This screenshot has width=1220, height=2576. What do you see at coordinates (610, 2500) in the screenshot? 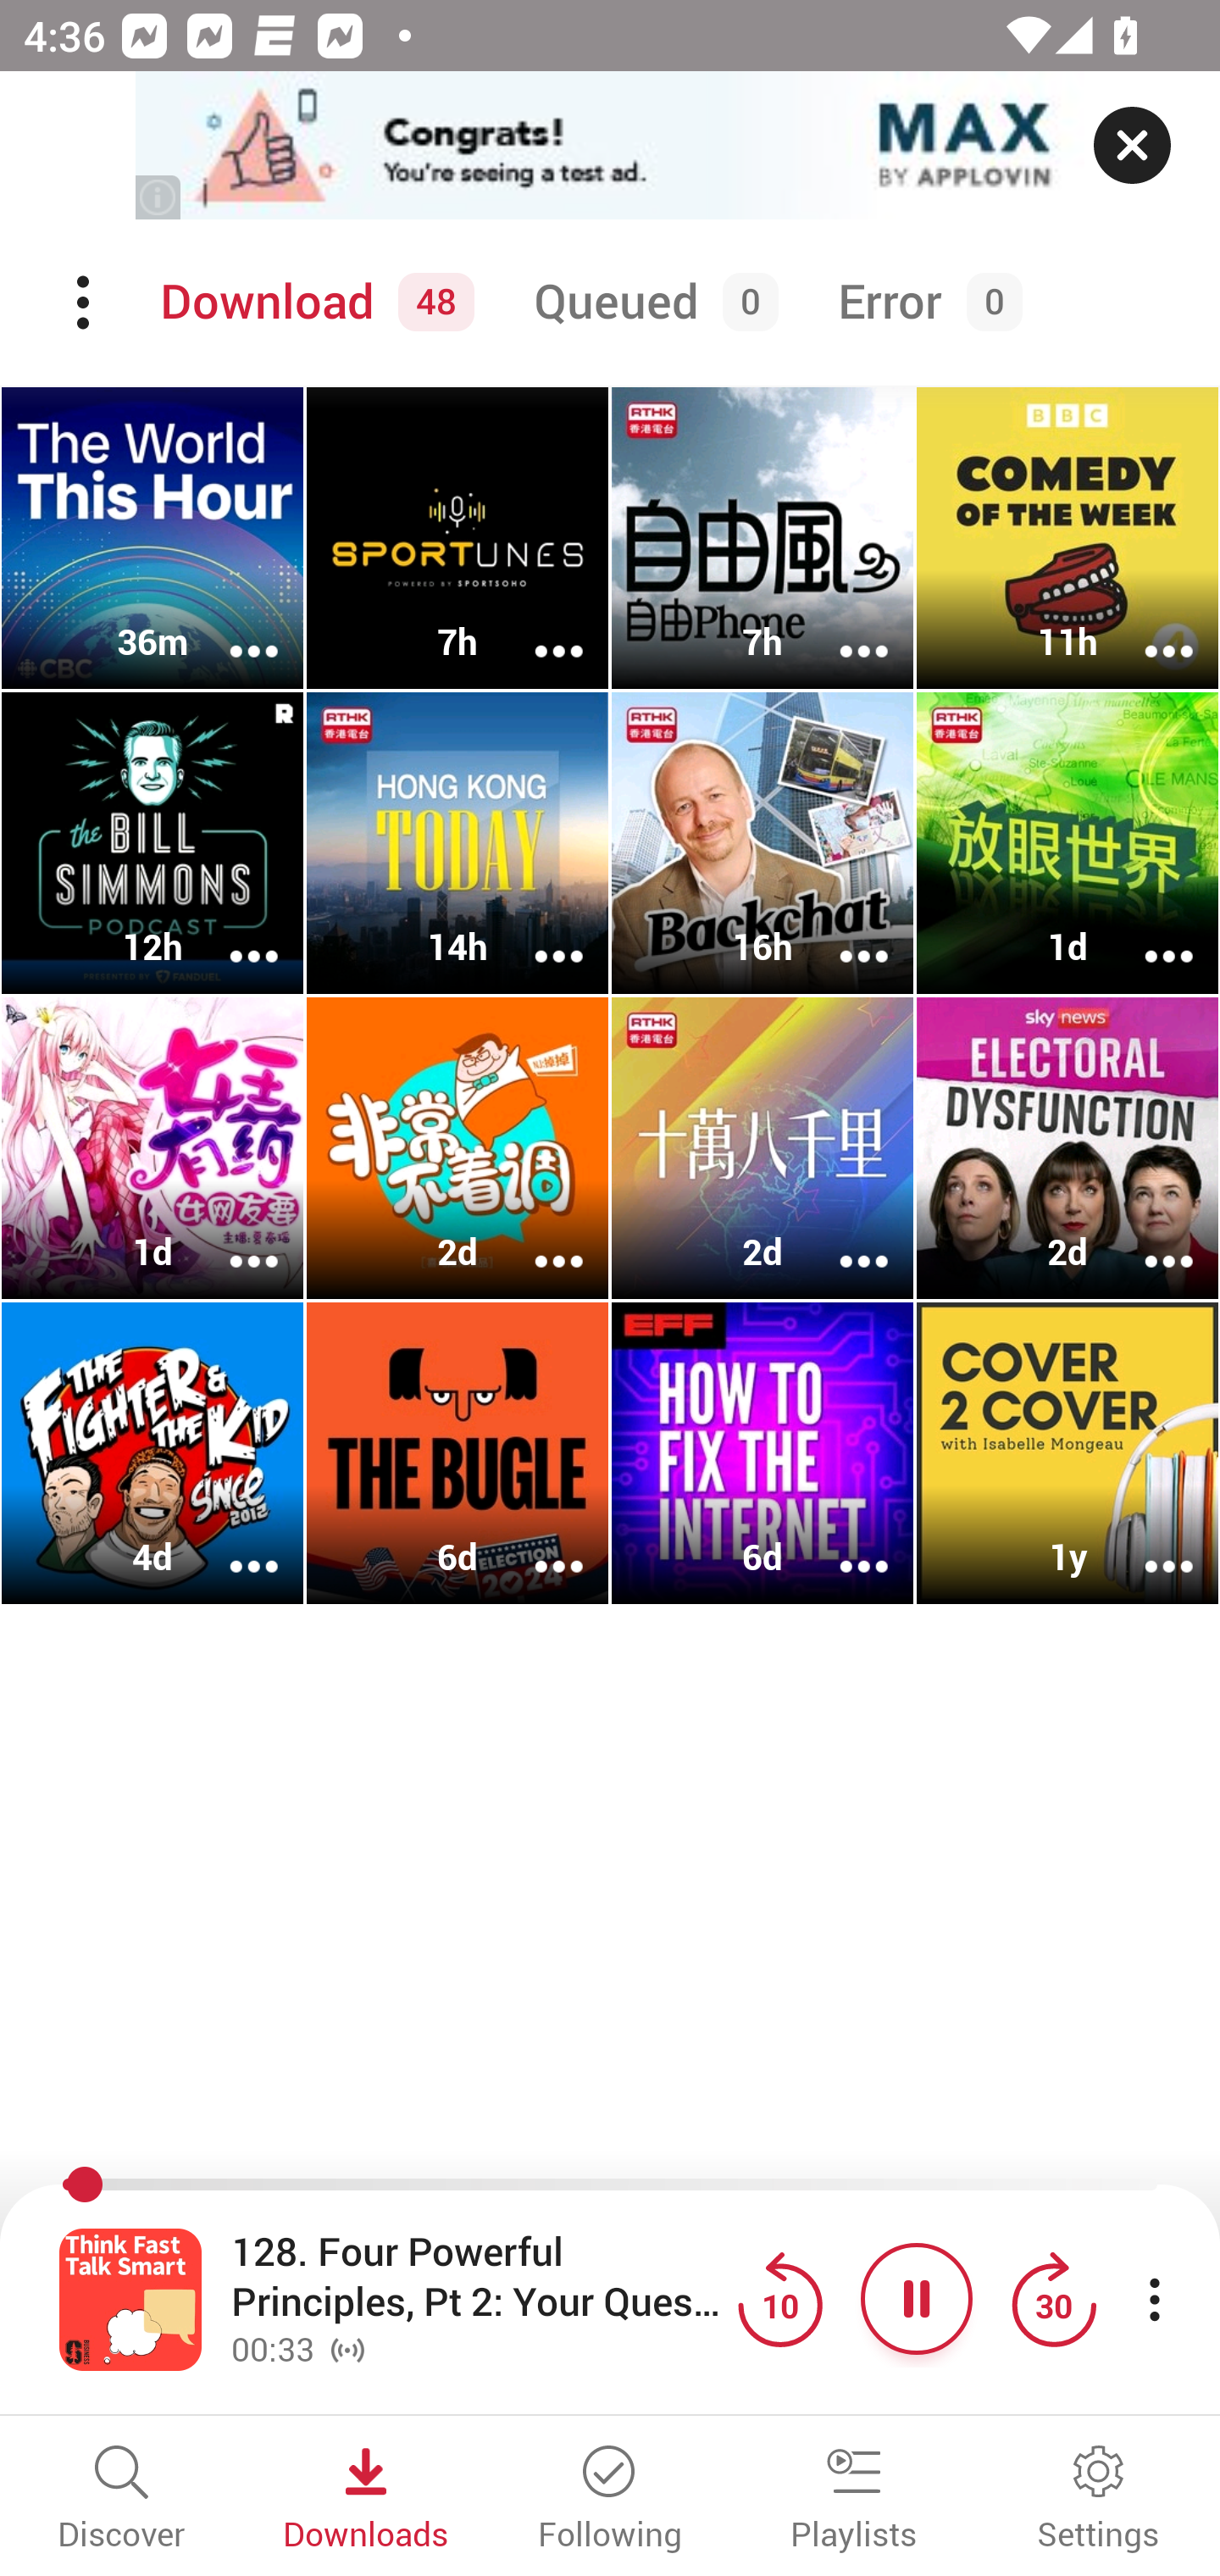
I see `Following` at bounding box center [610, 2500].